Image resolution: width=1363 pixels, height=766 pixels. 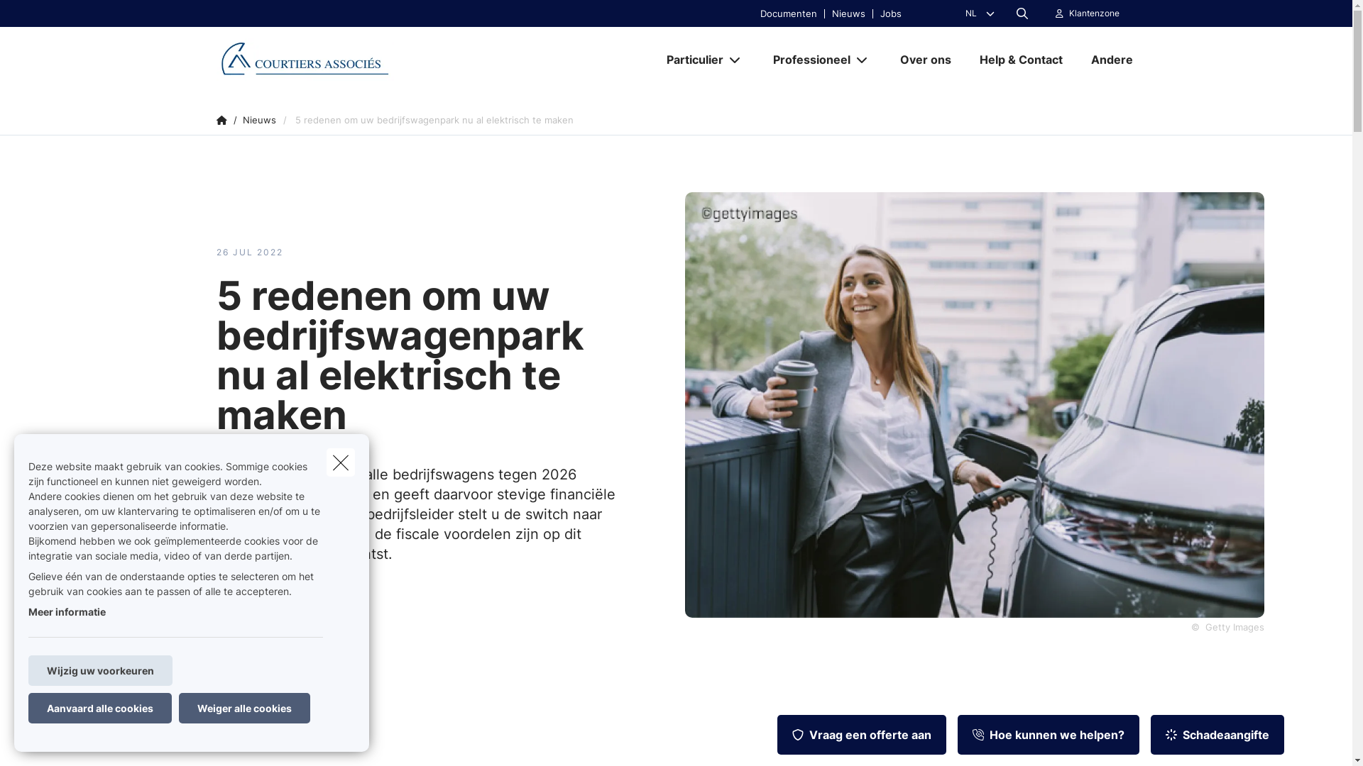 I want to click on Jobs, so click(x=890, y=13).